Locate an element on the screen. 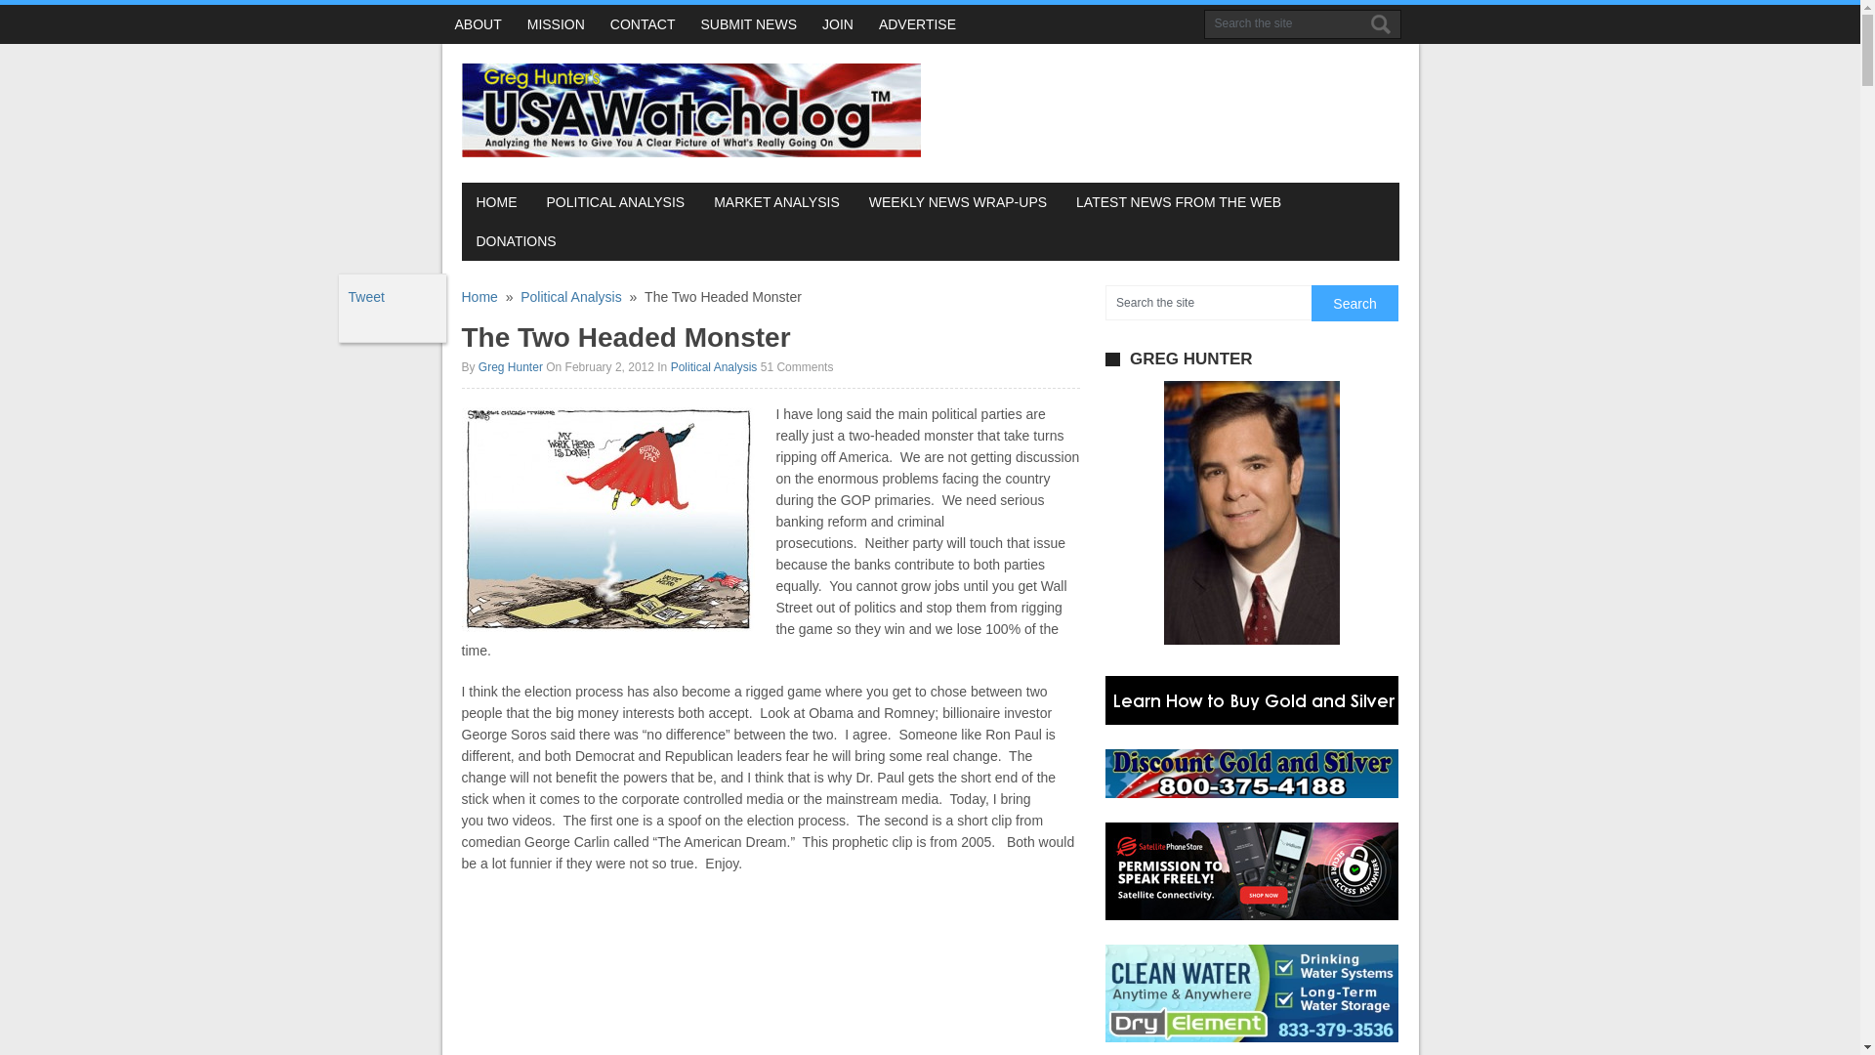 The width and height of the screenshot is (1875, 1055). HOME is located at coordinates (496, 201).